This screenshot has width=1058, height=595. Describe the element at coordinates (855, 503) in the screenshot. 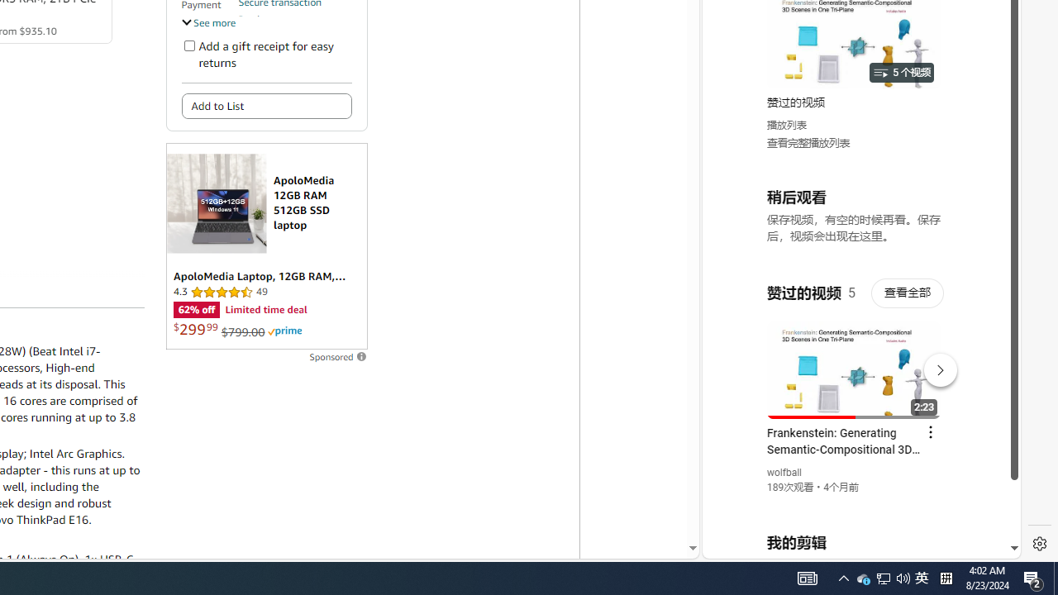

I see `you` at that location.